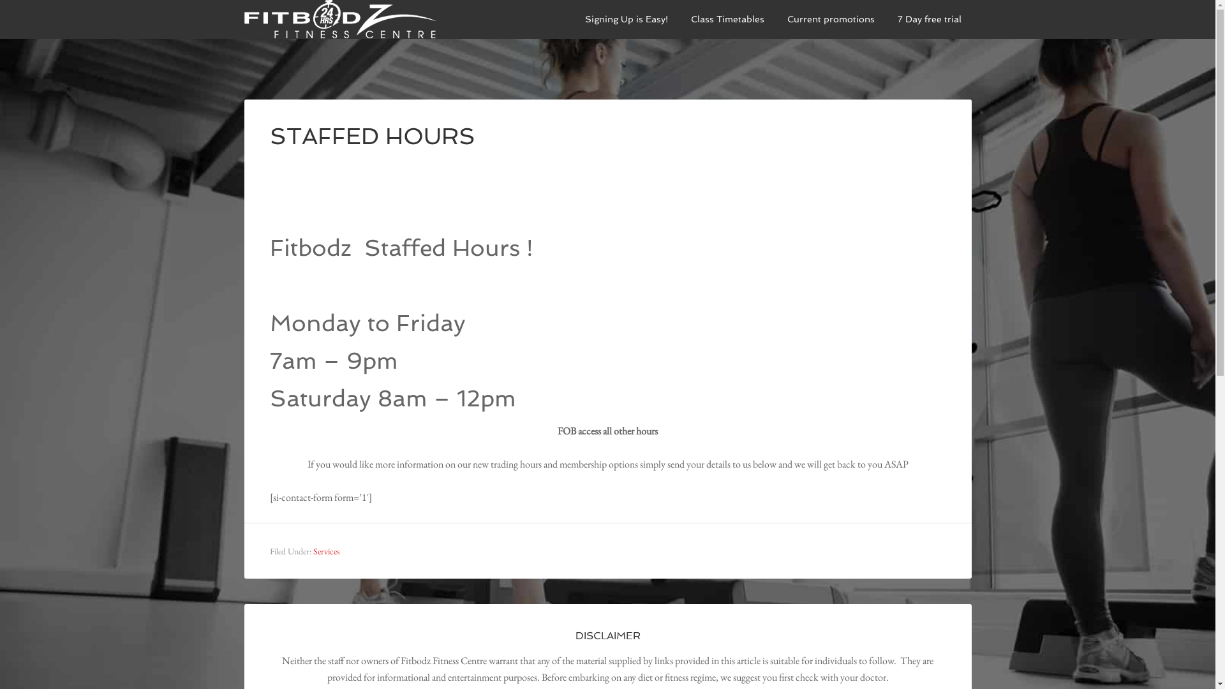 This screenshot has height=689, width=1225. What do you see at coordinates (929, 19) in the screenshot?
I see `7 Day free trial` at bounding box center [929, 19].